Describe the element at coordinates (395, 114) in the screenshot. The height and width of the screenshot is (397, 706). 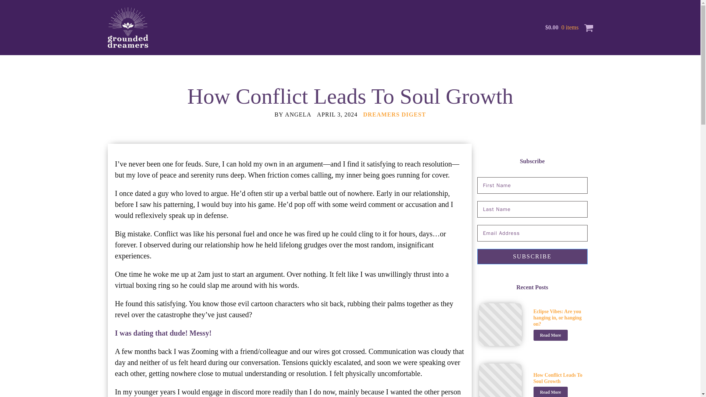
I see `DREAMERS DIGEST` at that location.